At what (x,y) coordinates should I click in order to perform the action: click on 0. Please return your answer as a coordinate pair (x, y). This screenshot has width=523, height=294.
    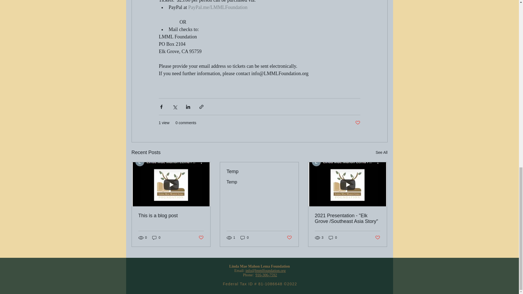
    Looking at the image, I should click on (156, 237).